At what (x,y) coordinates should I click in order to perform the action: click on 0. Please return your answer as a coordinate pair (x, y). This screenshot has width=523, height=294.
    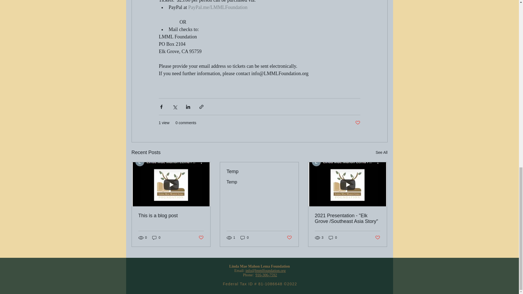
    Looking at the image, I should click on (156, 237).